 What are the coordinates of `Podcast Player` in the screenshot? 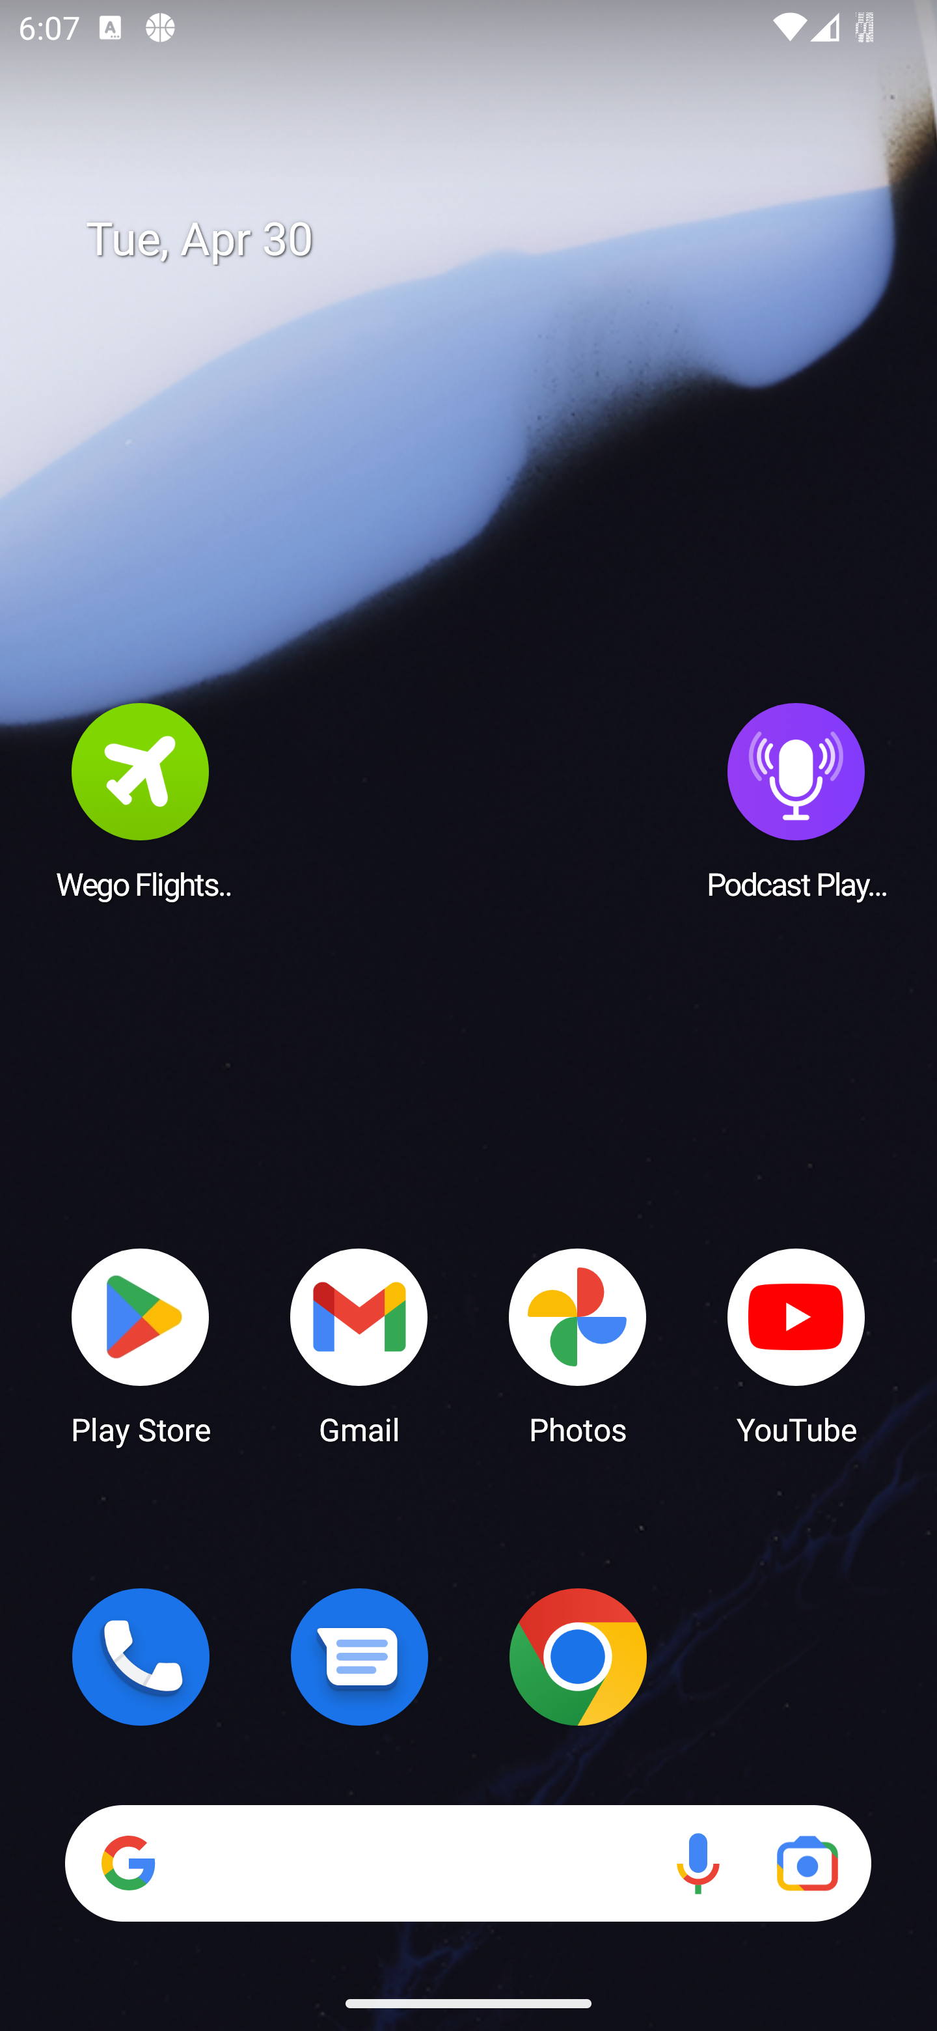 It's located at (796, 800).